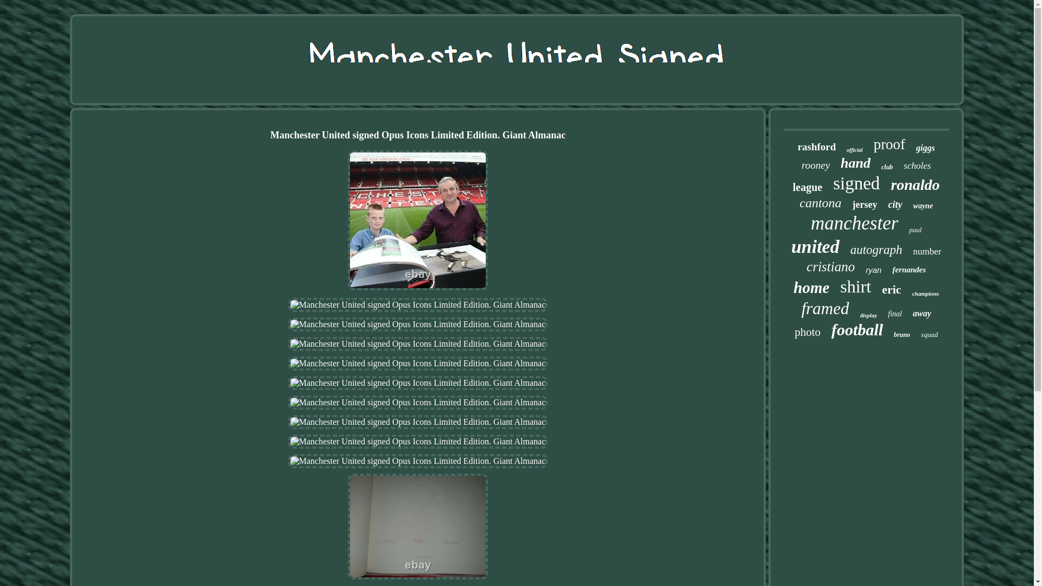  I want to click on rashford, so click(817, 146).